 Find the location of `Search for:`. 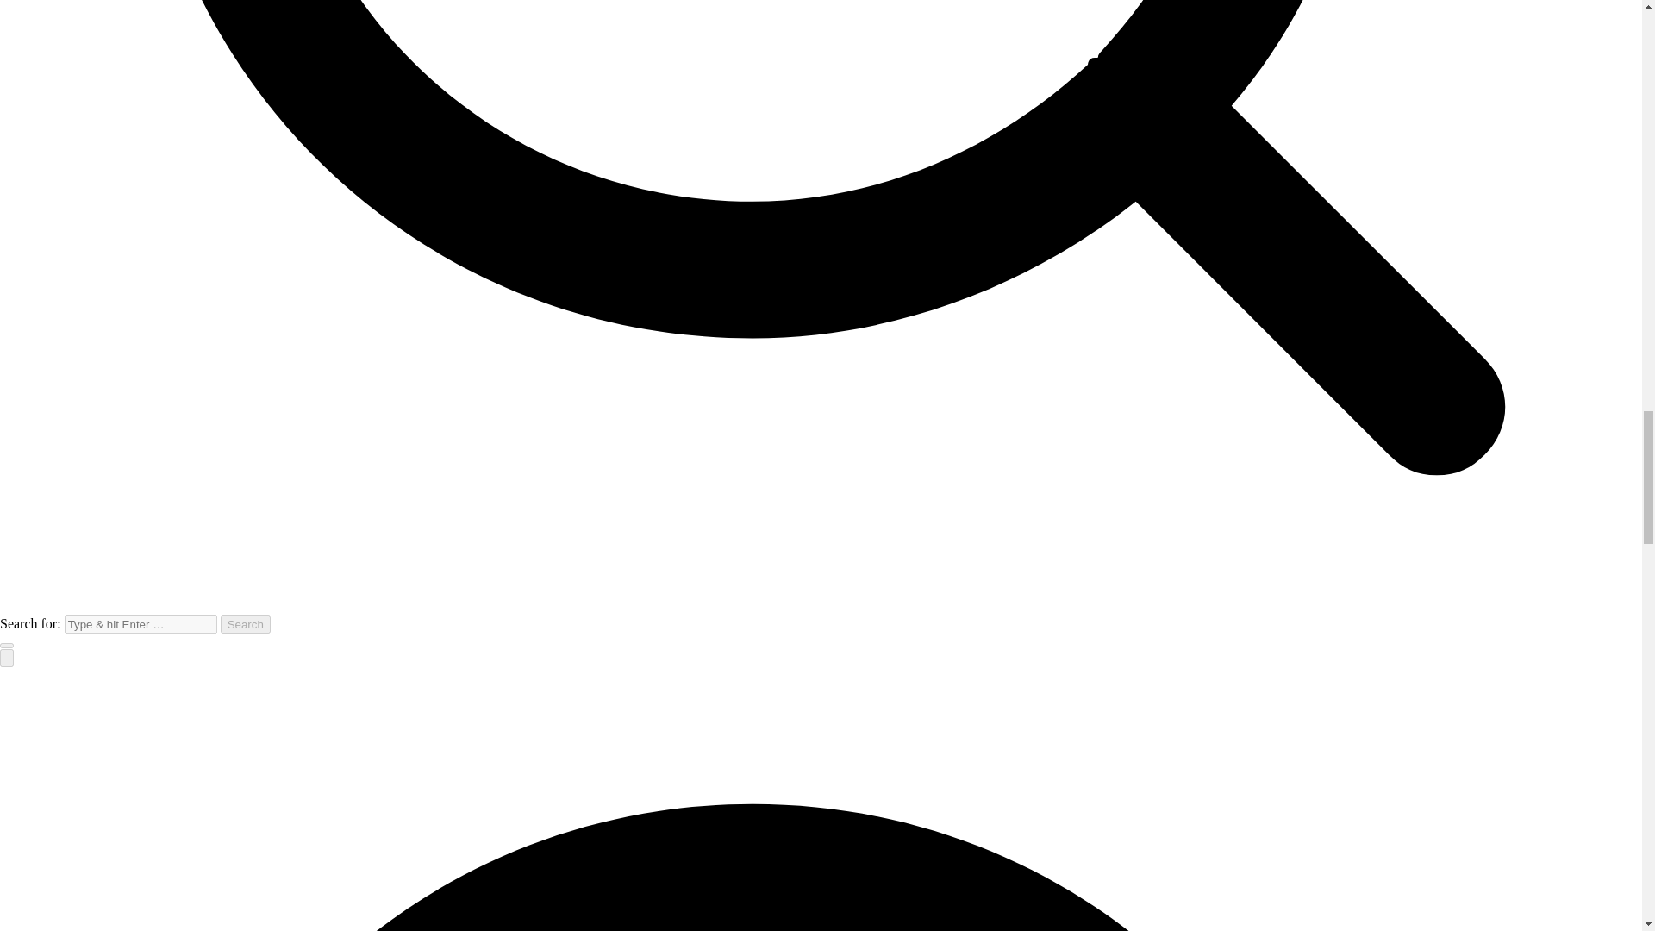

Search for: is located at coordinates (140, 624).